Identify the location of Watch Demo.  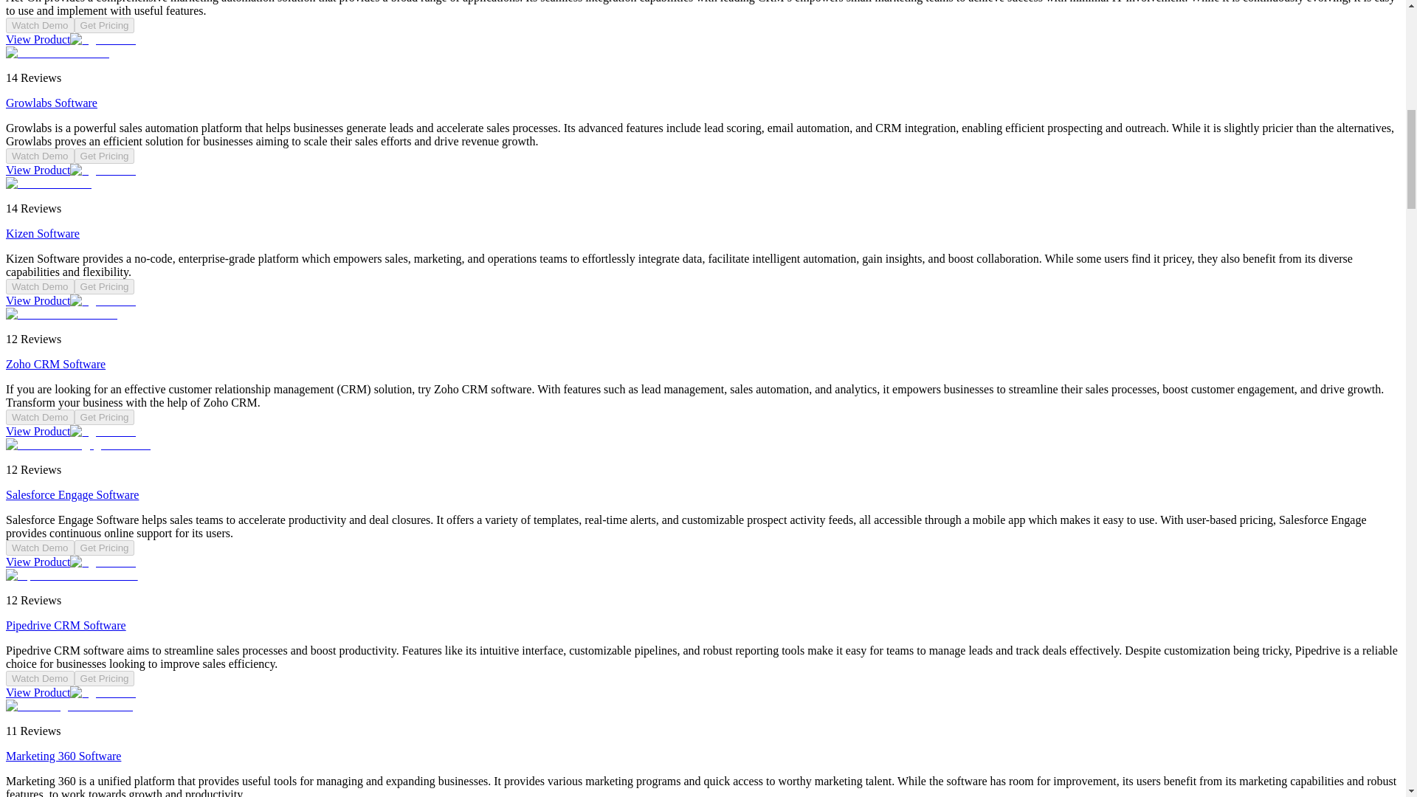
(40, 25).